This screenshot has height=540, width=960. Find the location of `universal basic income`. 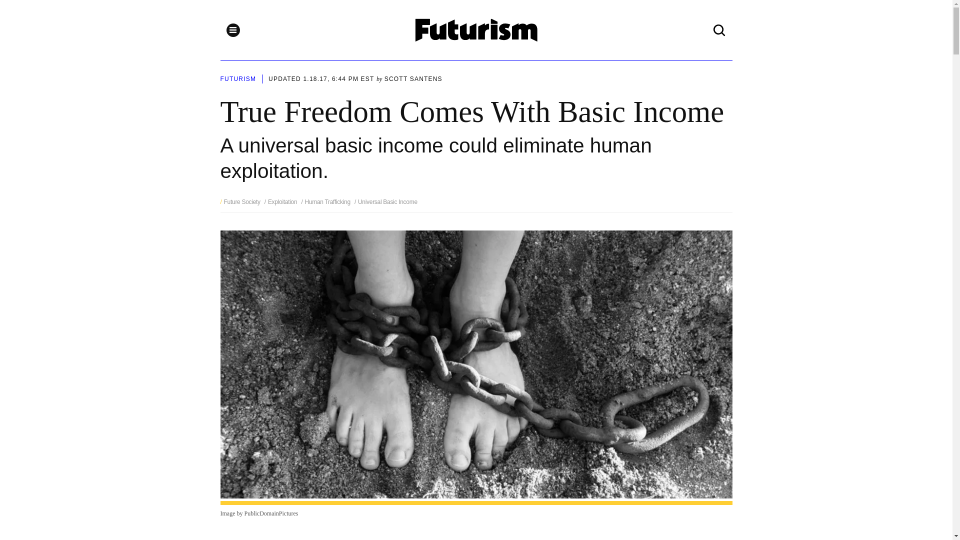

universal basic income is located at coordinates (386, 202).